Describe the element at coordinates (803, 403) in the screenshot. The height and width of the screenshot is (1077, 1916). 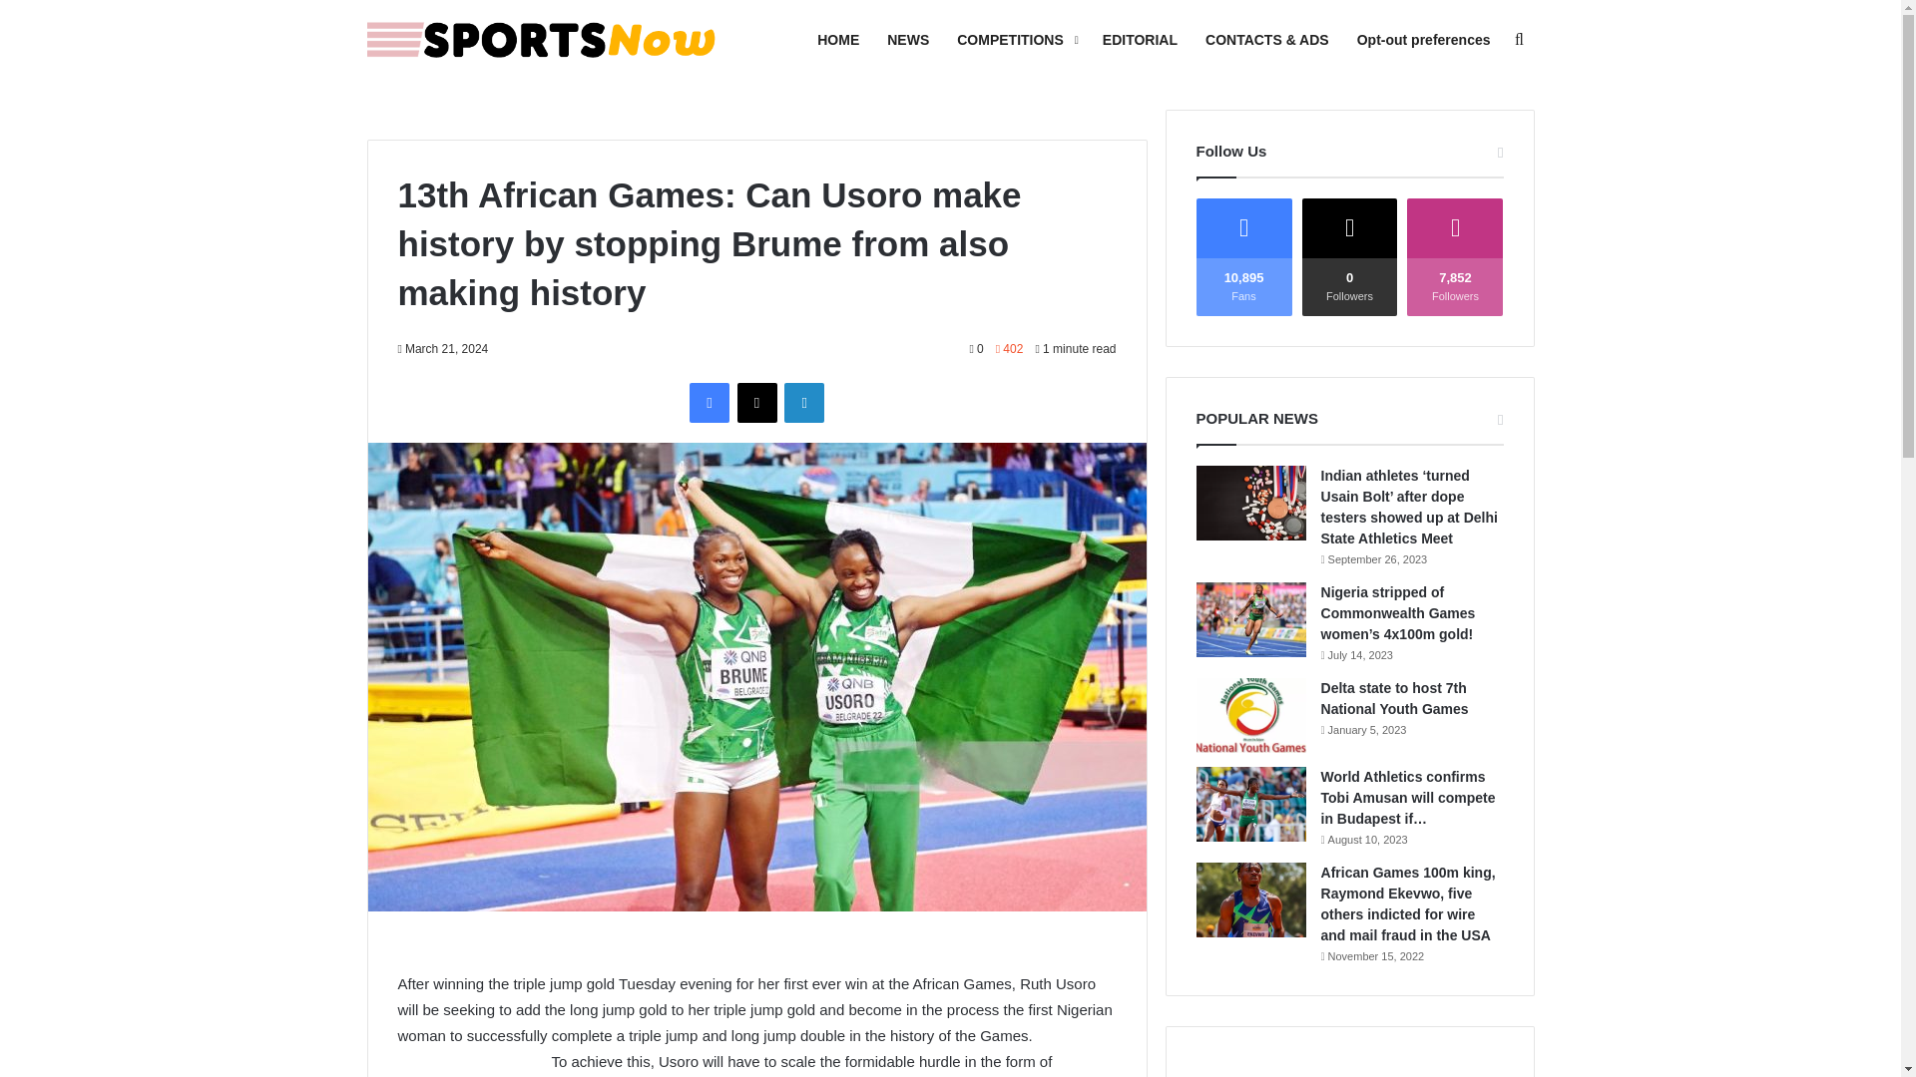
I see `LinkedIn` at that location.